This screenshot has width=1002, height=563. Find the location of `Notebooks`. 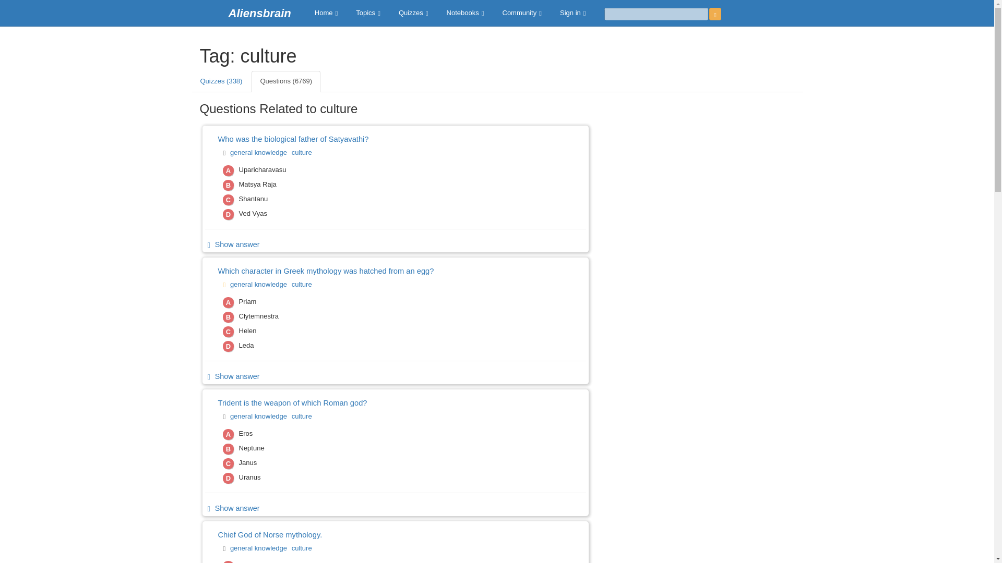

Notebooks is located at coordinates (467, 13).